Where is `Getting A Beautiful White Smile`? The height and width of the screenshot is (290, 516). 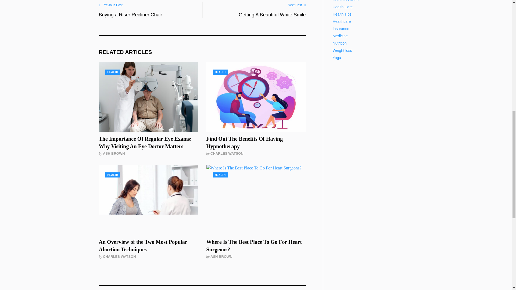
Getting A Beautiful White Smile is located at coordinates (269, 15).